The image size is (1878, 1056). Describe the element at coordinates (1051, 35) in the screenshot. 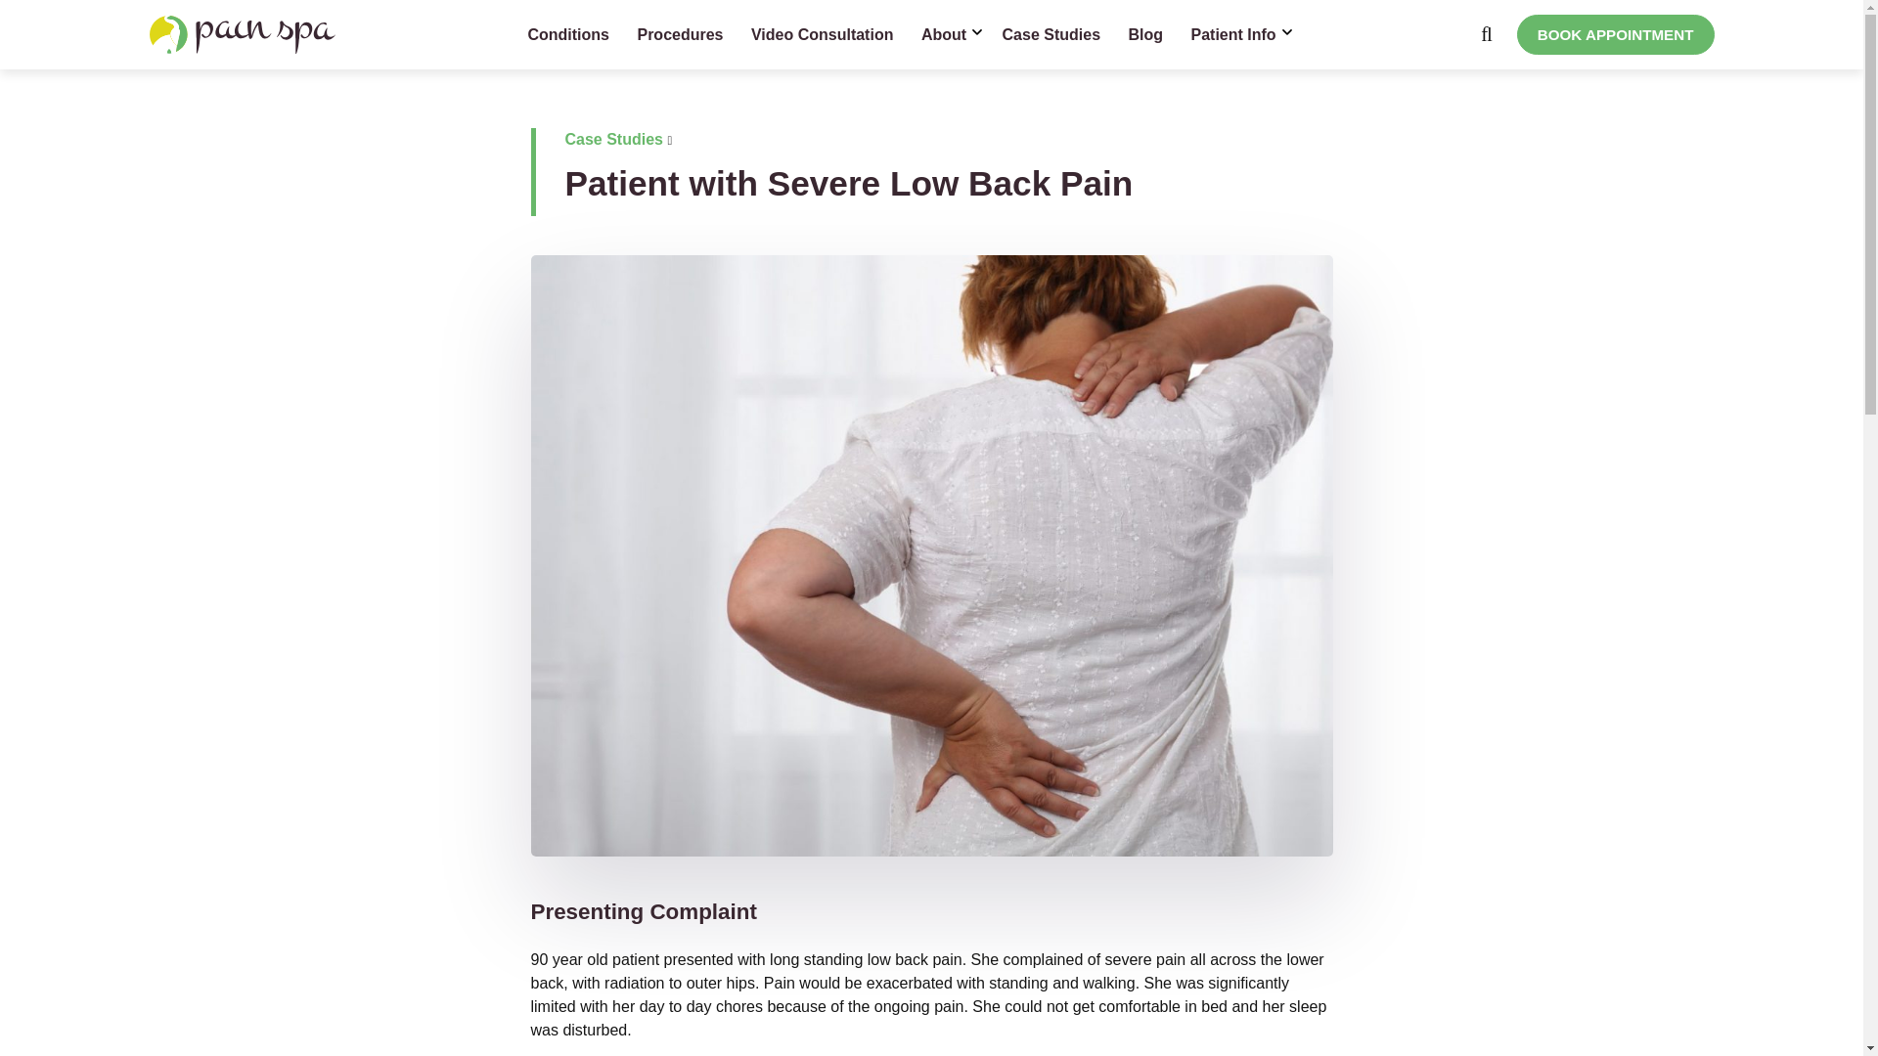

I see `Case Studies` at that location.